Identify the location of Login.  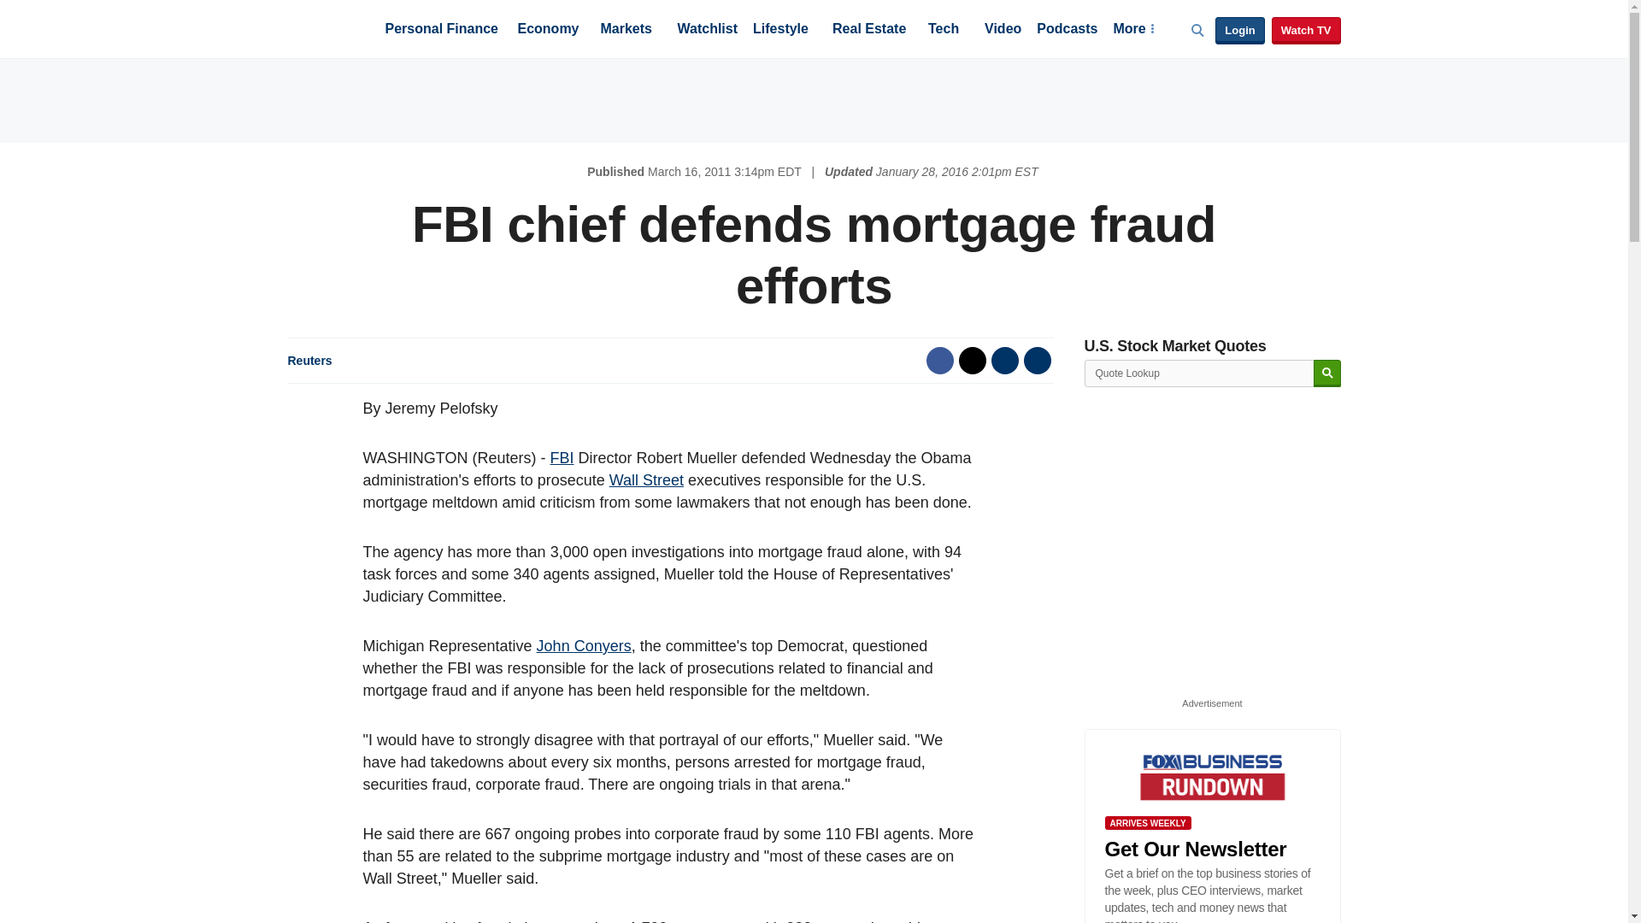
(1239, 31).